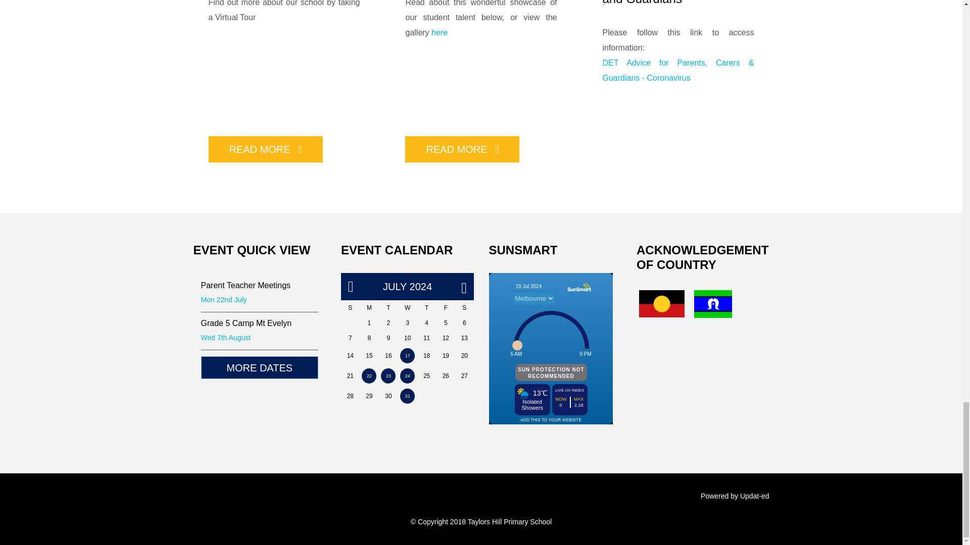 This screenshot has width=970, height=545. Describe the element at coordinates (440, 32) in the screenshot. I see `Gallery Zine Fest` at that location.